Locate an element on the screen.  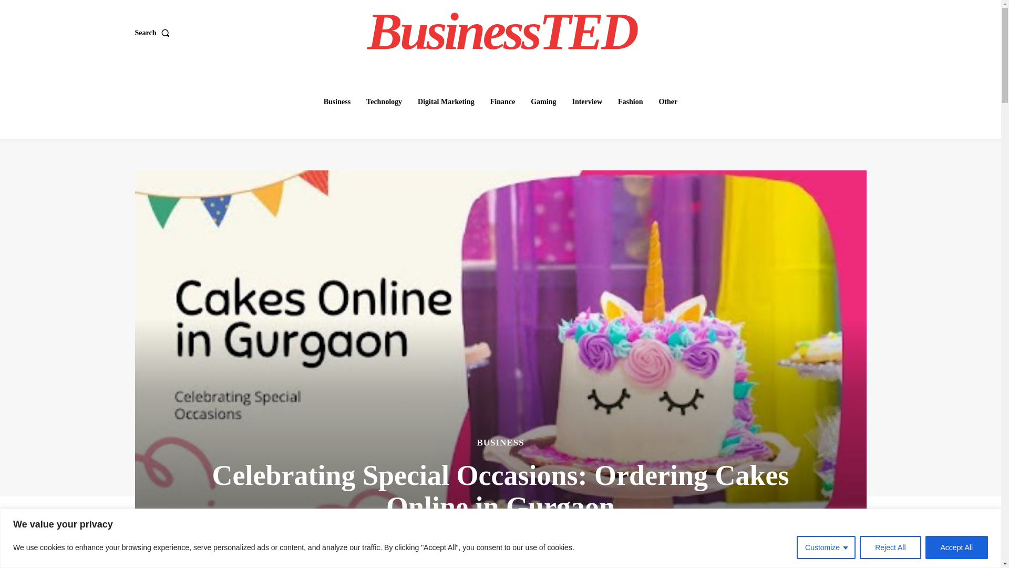
BusinessTED is located at coordinates (502, 32).